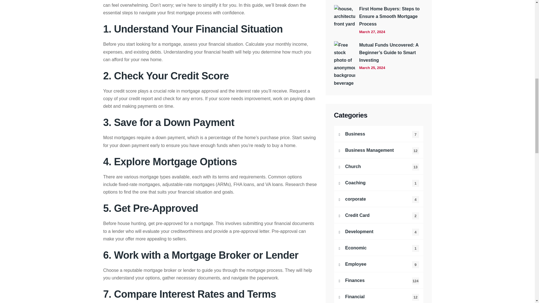 This screenshot has height=303, width=539. Describe the element at coordinates (391, 17) in the screenshot. I see `First Home Buyers: Steps to Ensure a Smooth Mortgage Process` at that location.